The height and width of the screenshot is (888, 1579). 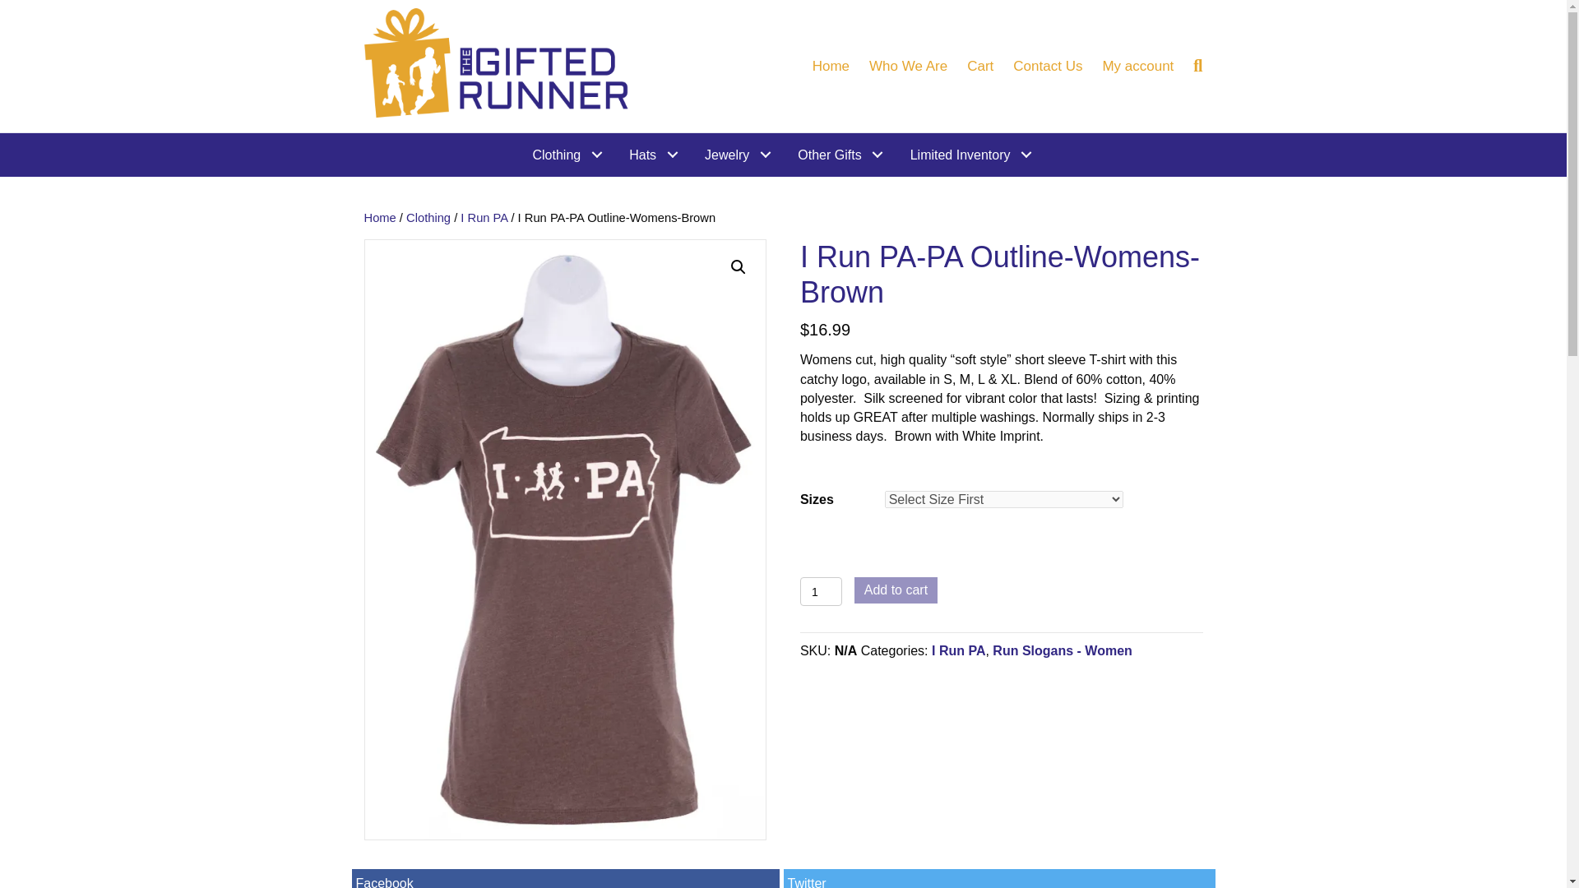 I want to click on Contact Us, so click(x=1048, y=67).